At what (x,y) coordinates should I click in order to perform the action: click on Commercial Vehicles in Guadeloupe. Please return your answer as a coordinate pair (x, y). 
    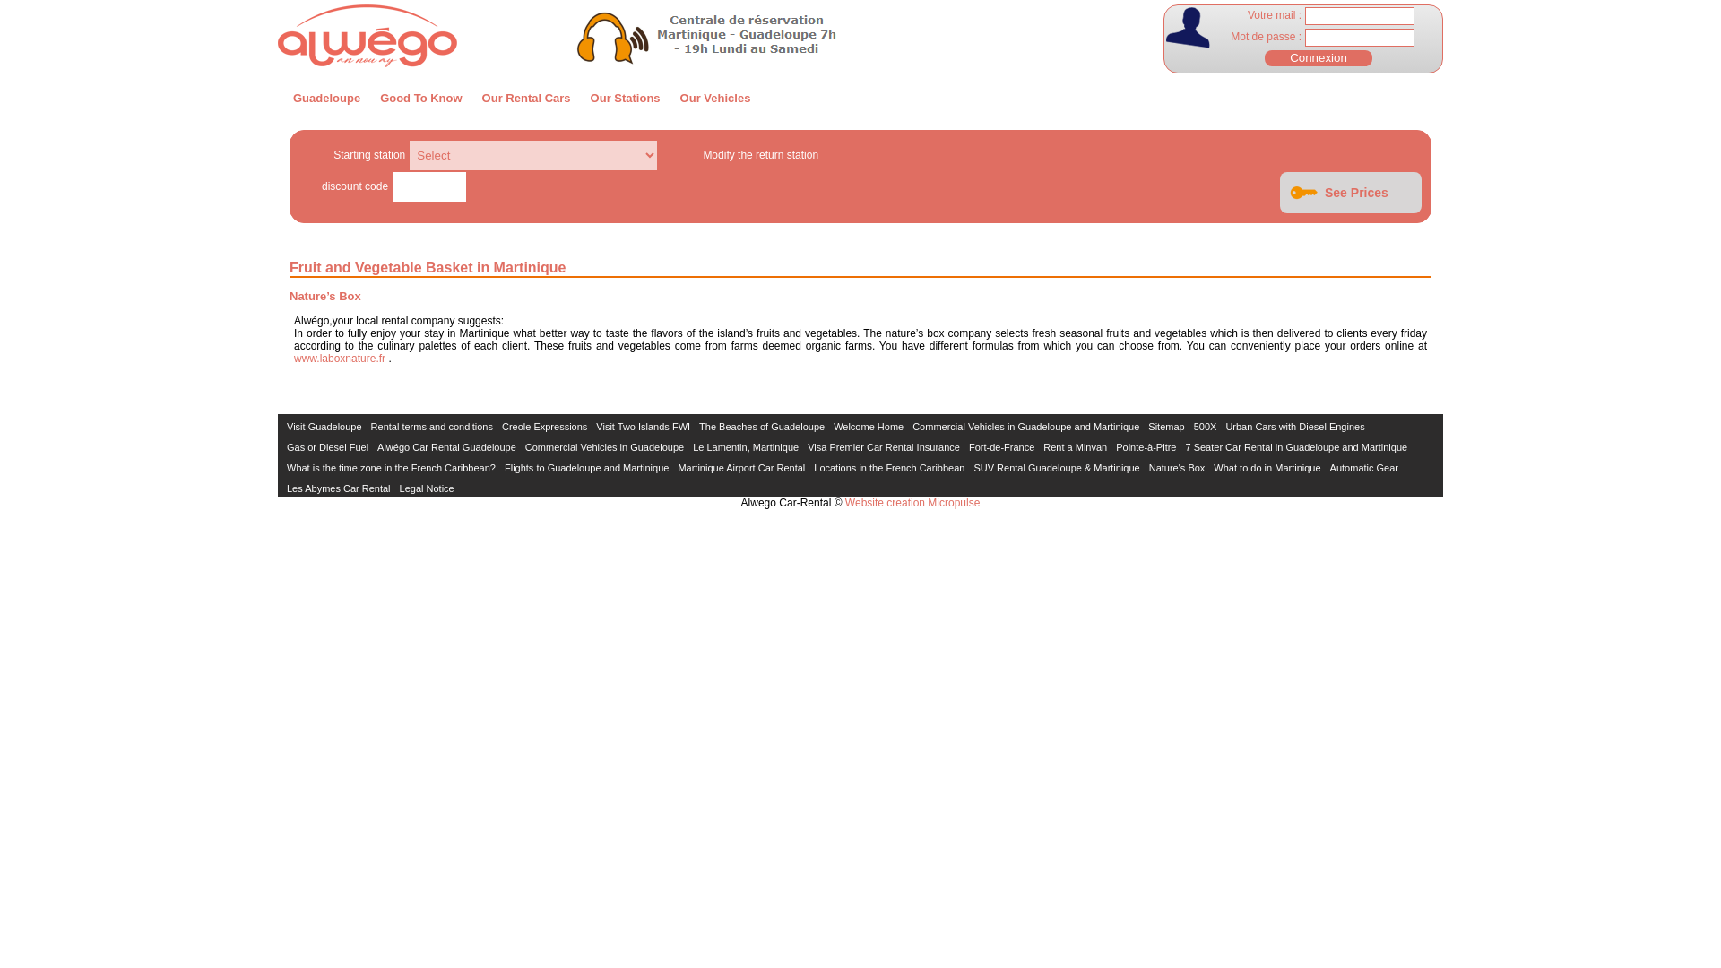
    Looking at the image, I should click on (604, 446).